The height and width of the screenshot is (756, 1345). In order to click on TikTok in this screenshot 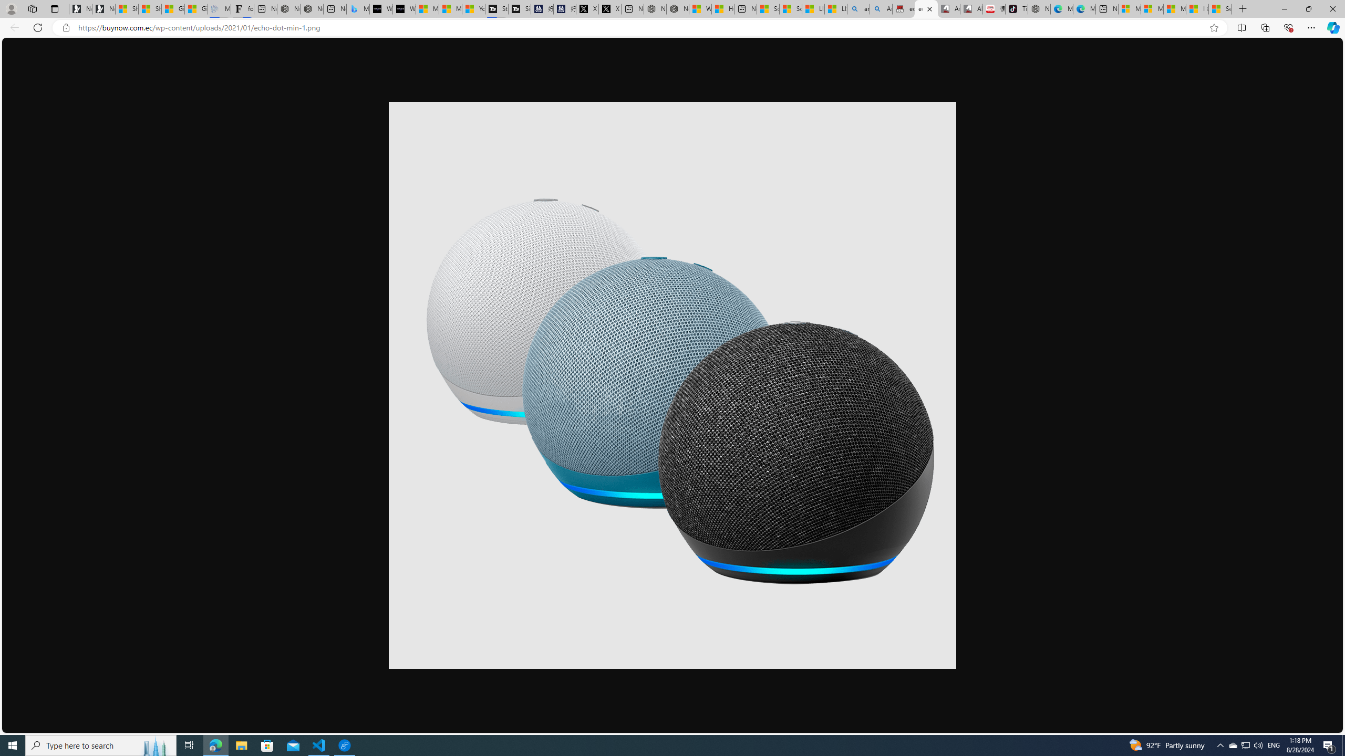, I will do `click(1017, 9)`.